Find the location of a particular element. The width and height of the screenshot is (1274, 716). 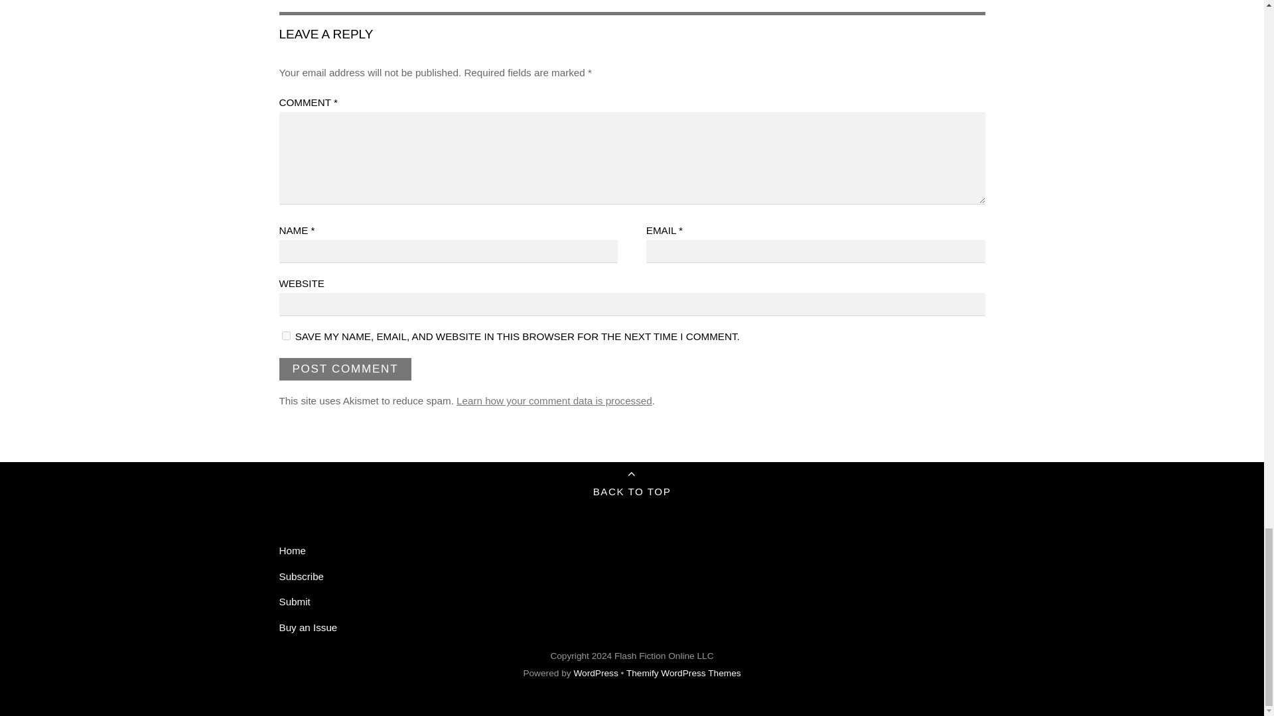

Post Comment is located at coordinates (345, 369).